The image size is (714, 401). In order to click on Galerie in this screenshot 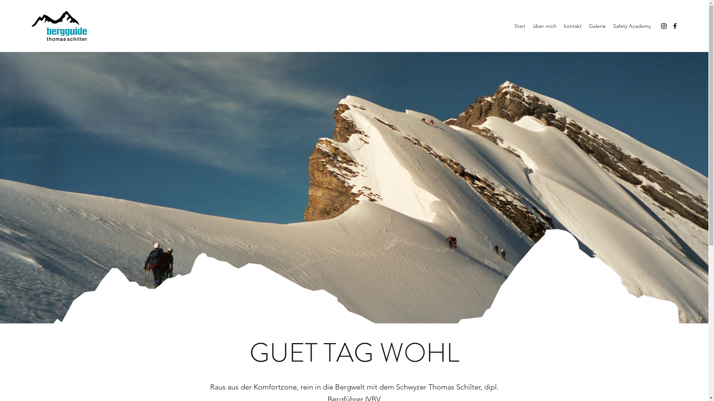, I will do `click(597, 26)`.